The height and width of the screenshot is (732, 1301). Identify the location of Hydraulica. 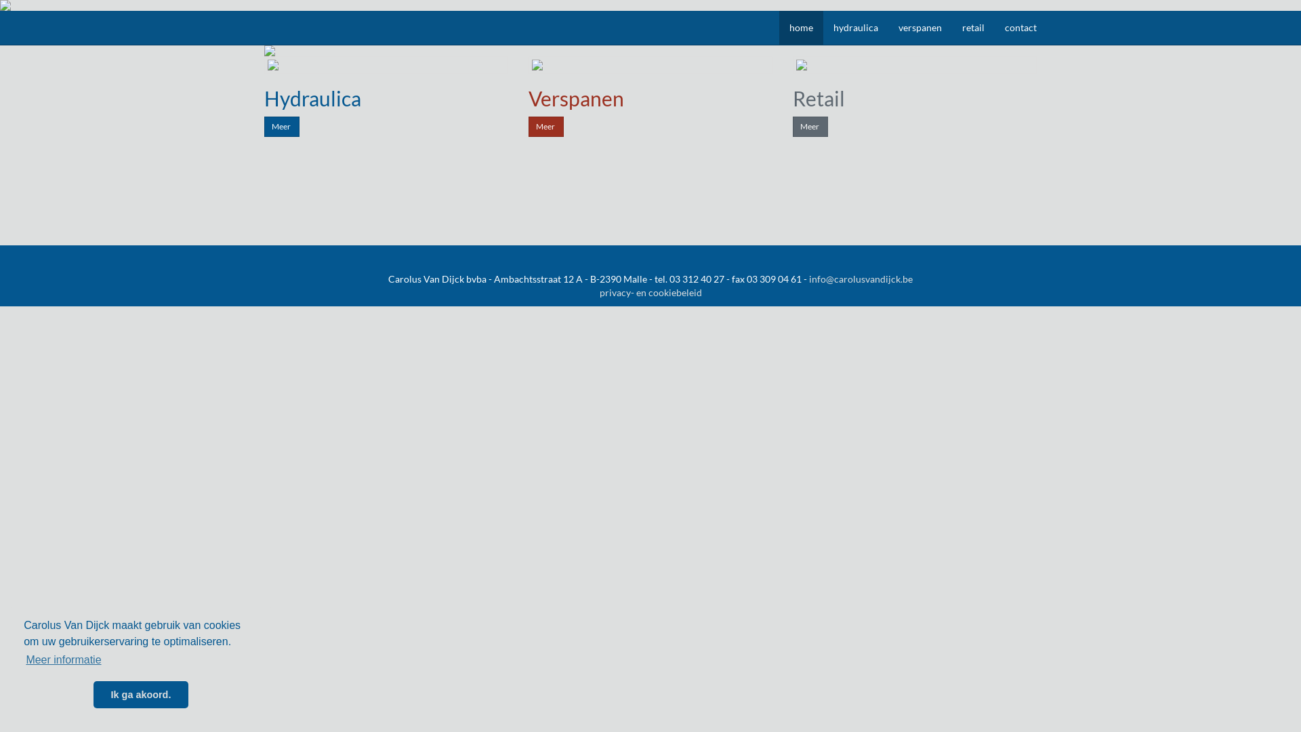
(313, 98).